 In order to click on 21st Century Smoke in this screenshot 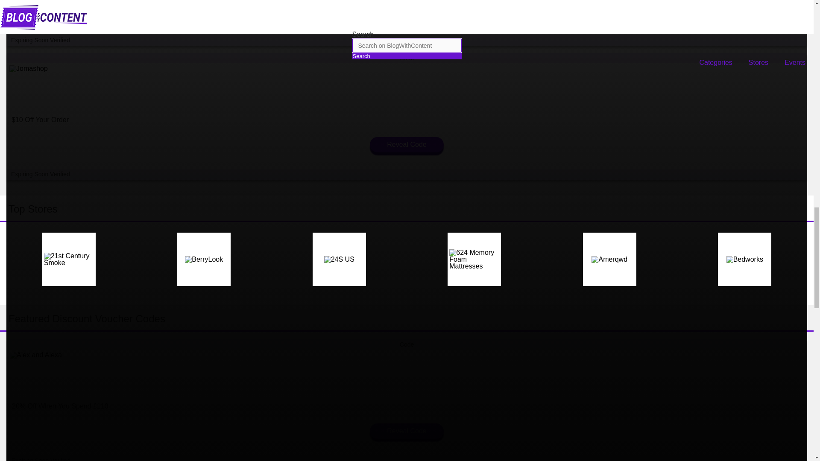, I will do `click(69, 260)`.